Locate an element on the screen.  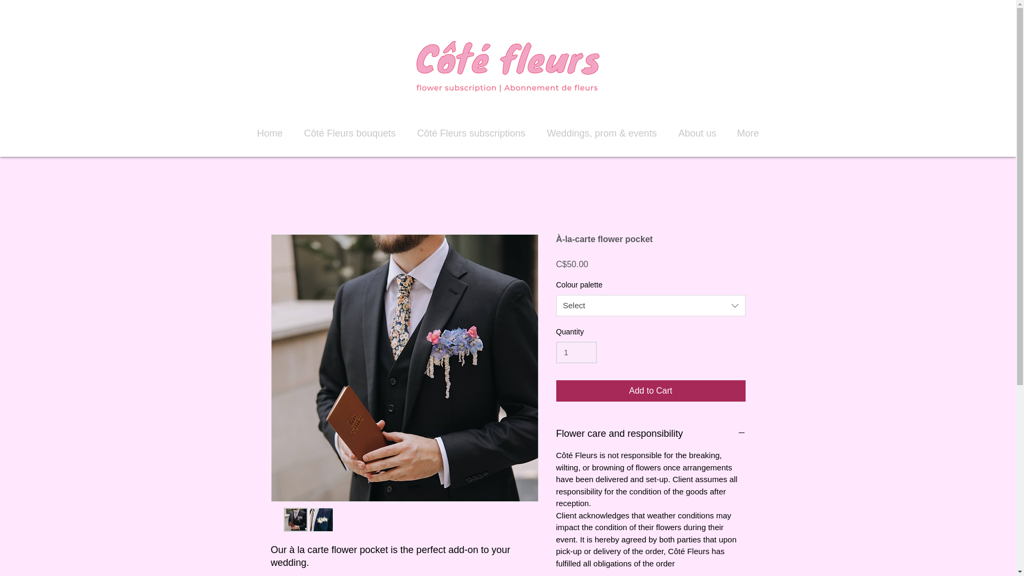
1 is located at coordinates (576, 353).